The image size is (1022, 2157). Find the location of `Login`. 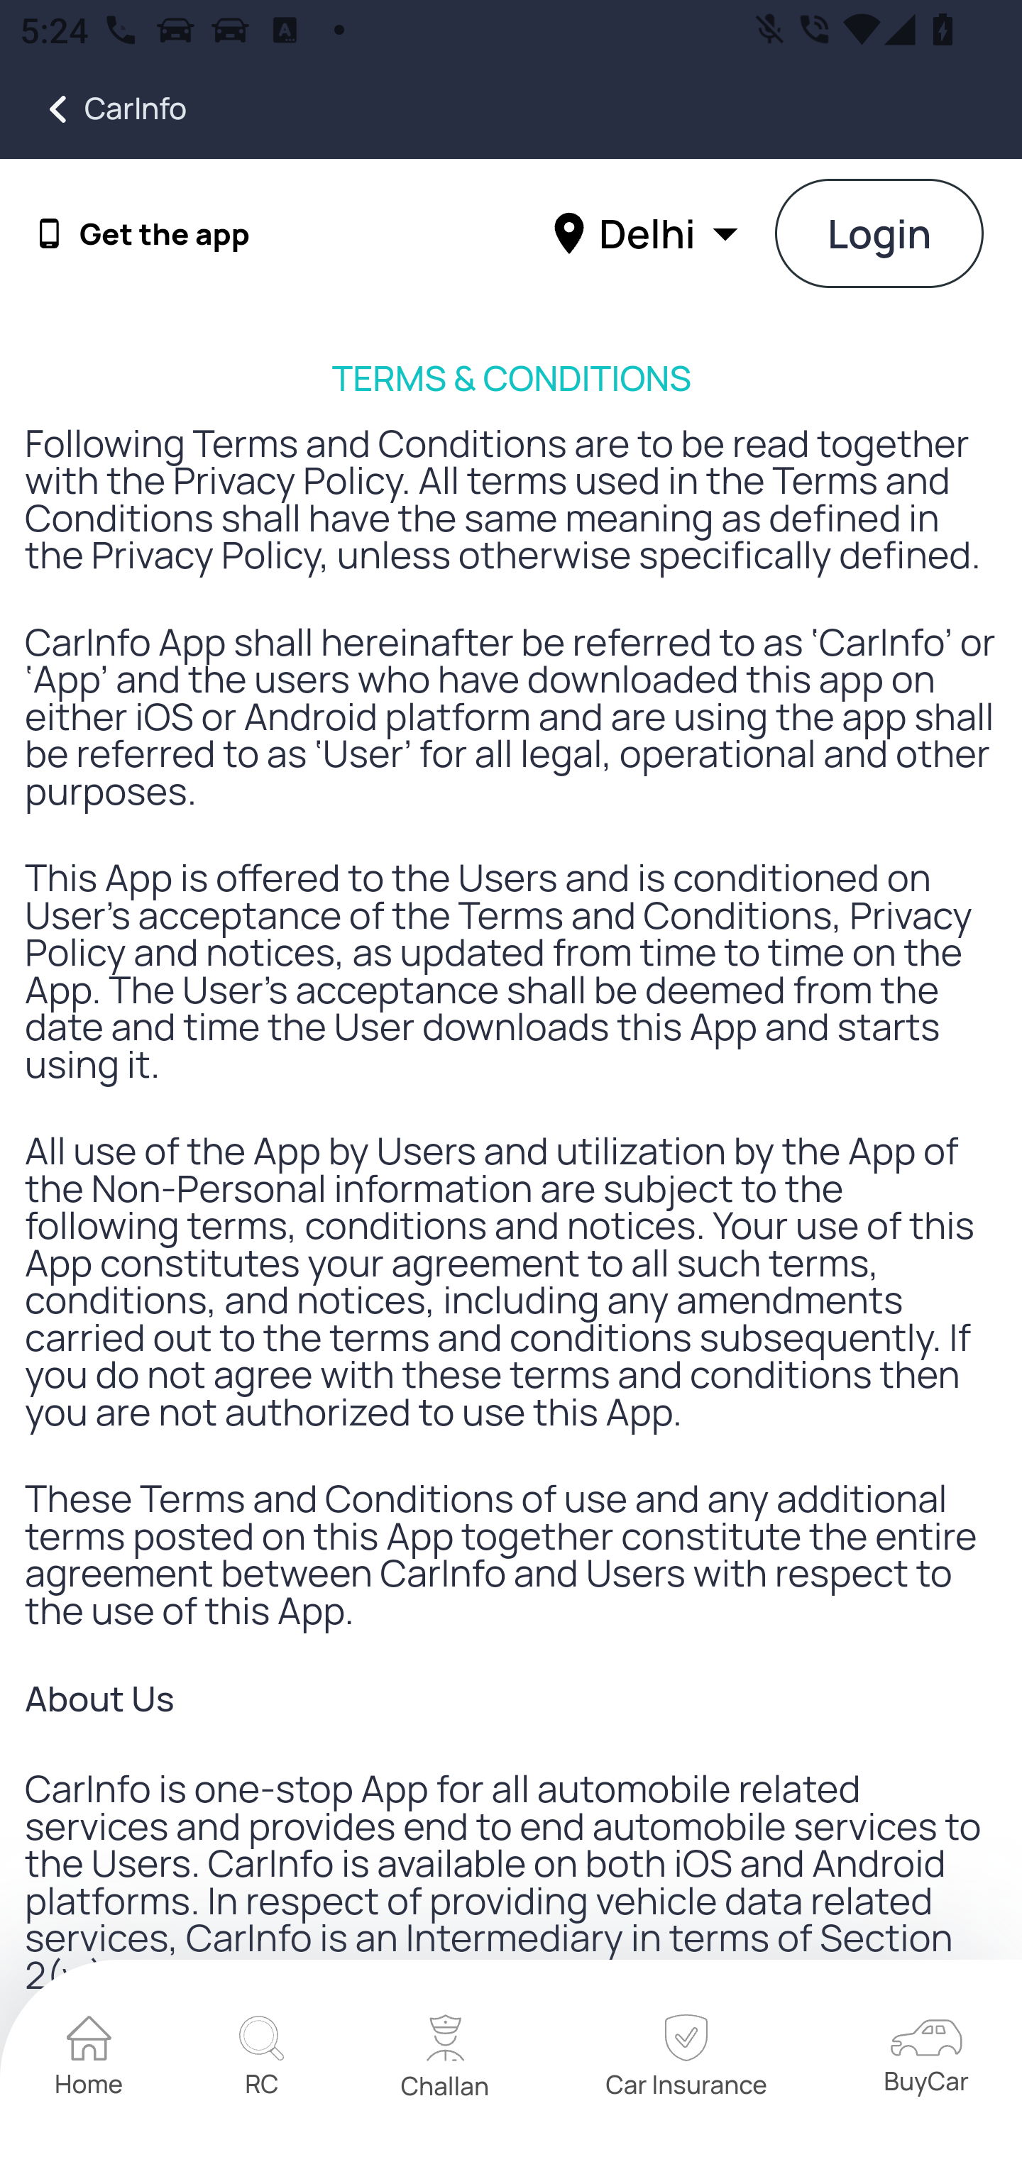

Login is located at coordinates (880, 235).